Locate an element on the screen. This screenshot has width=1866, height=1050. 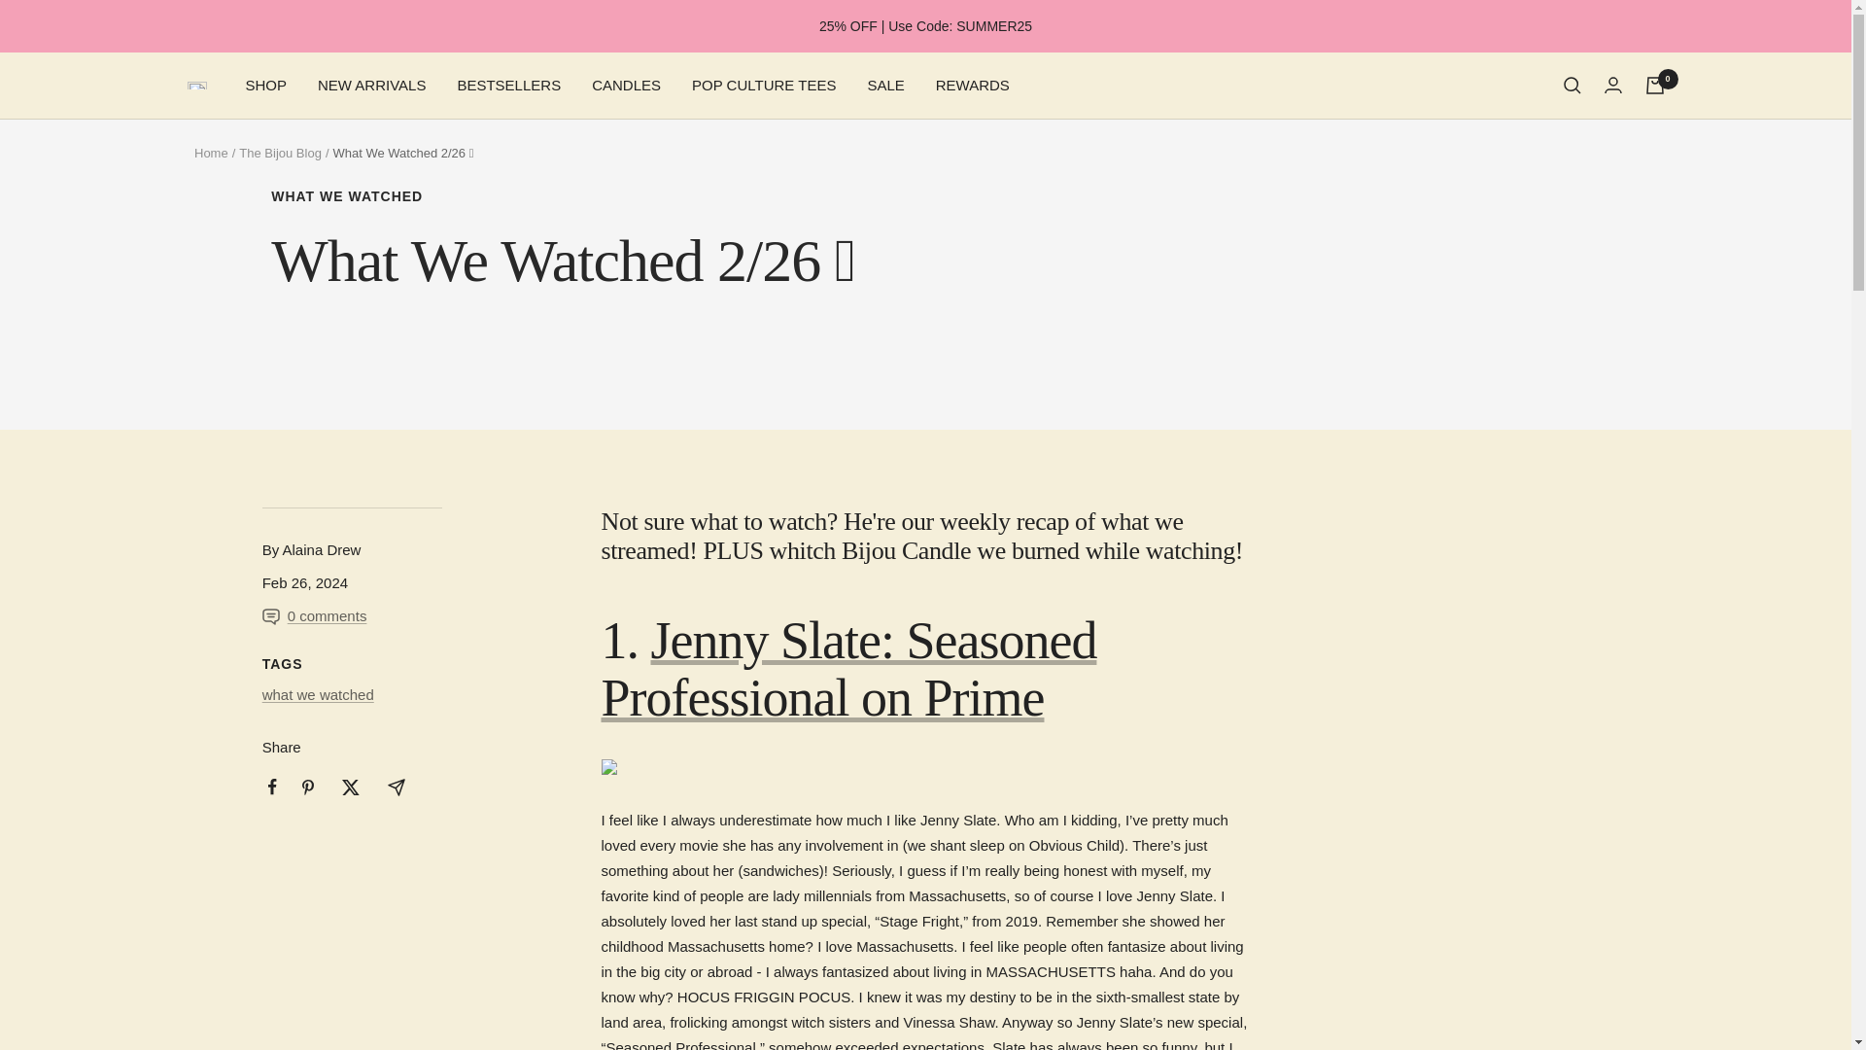
CANDLES is located at coordinates (626, 86).